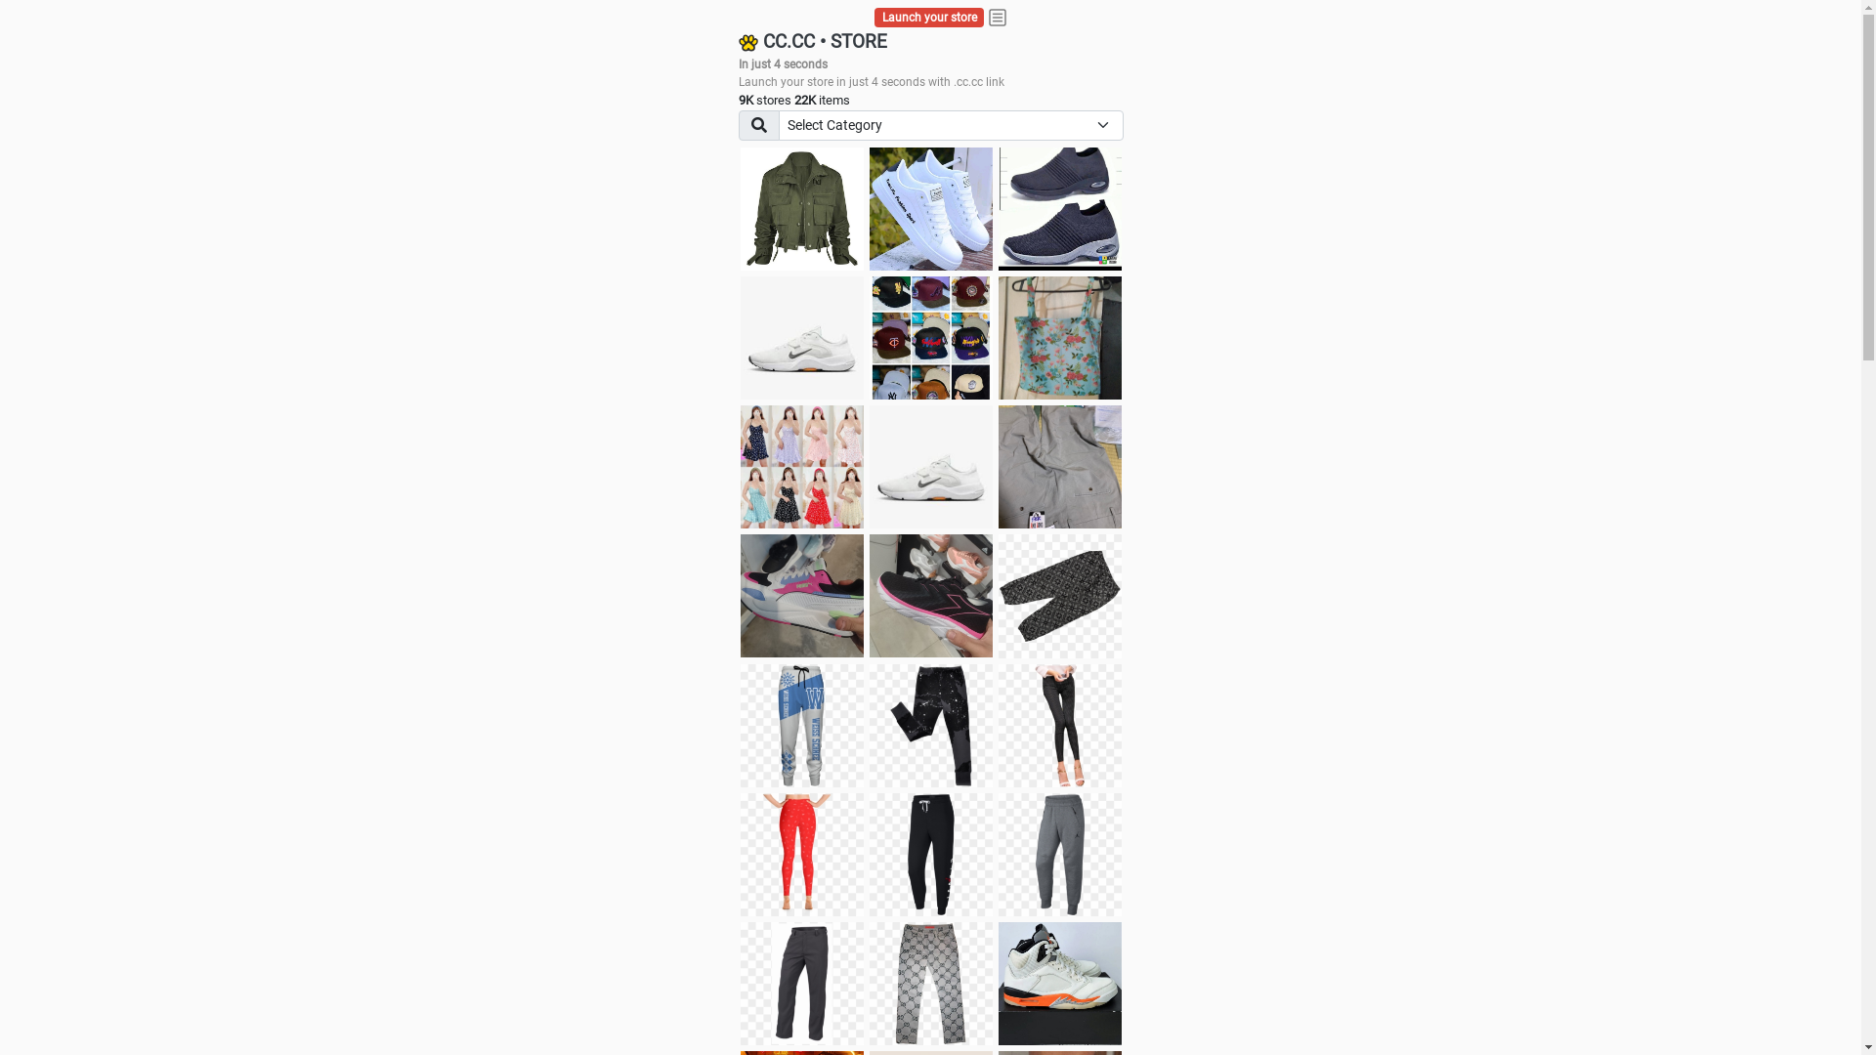 The image size is (1876, 1055). Describe the element at coordinates (931, 726) in the screenshot. I see `Pant` at that location.